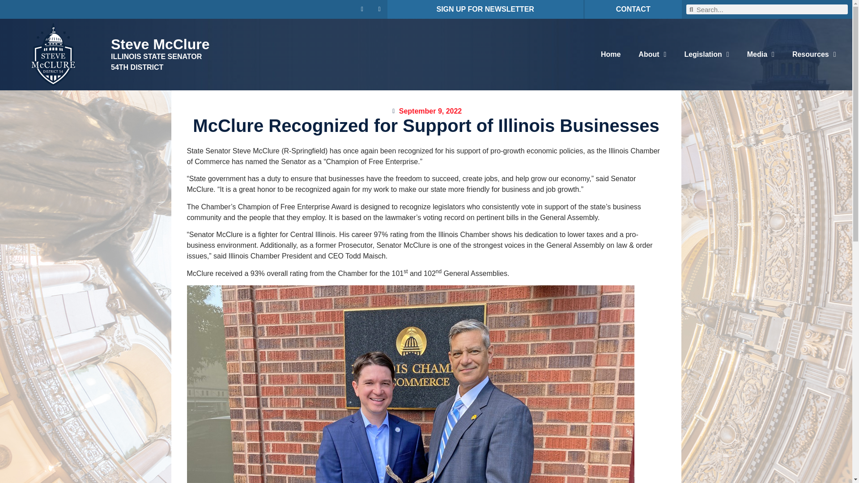  Describe the element at coordinates (652, 55) in the screenshot. I see `About` at that location.